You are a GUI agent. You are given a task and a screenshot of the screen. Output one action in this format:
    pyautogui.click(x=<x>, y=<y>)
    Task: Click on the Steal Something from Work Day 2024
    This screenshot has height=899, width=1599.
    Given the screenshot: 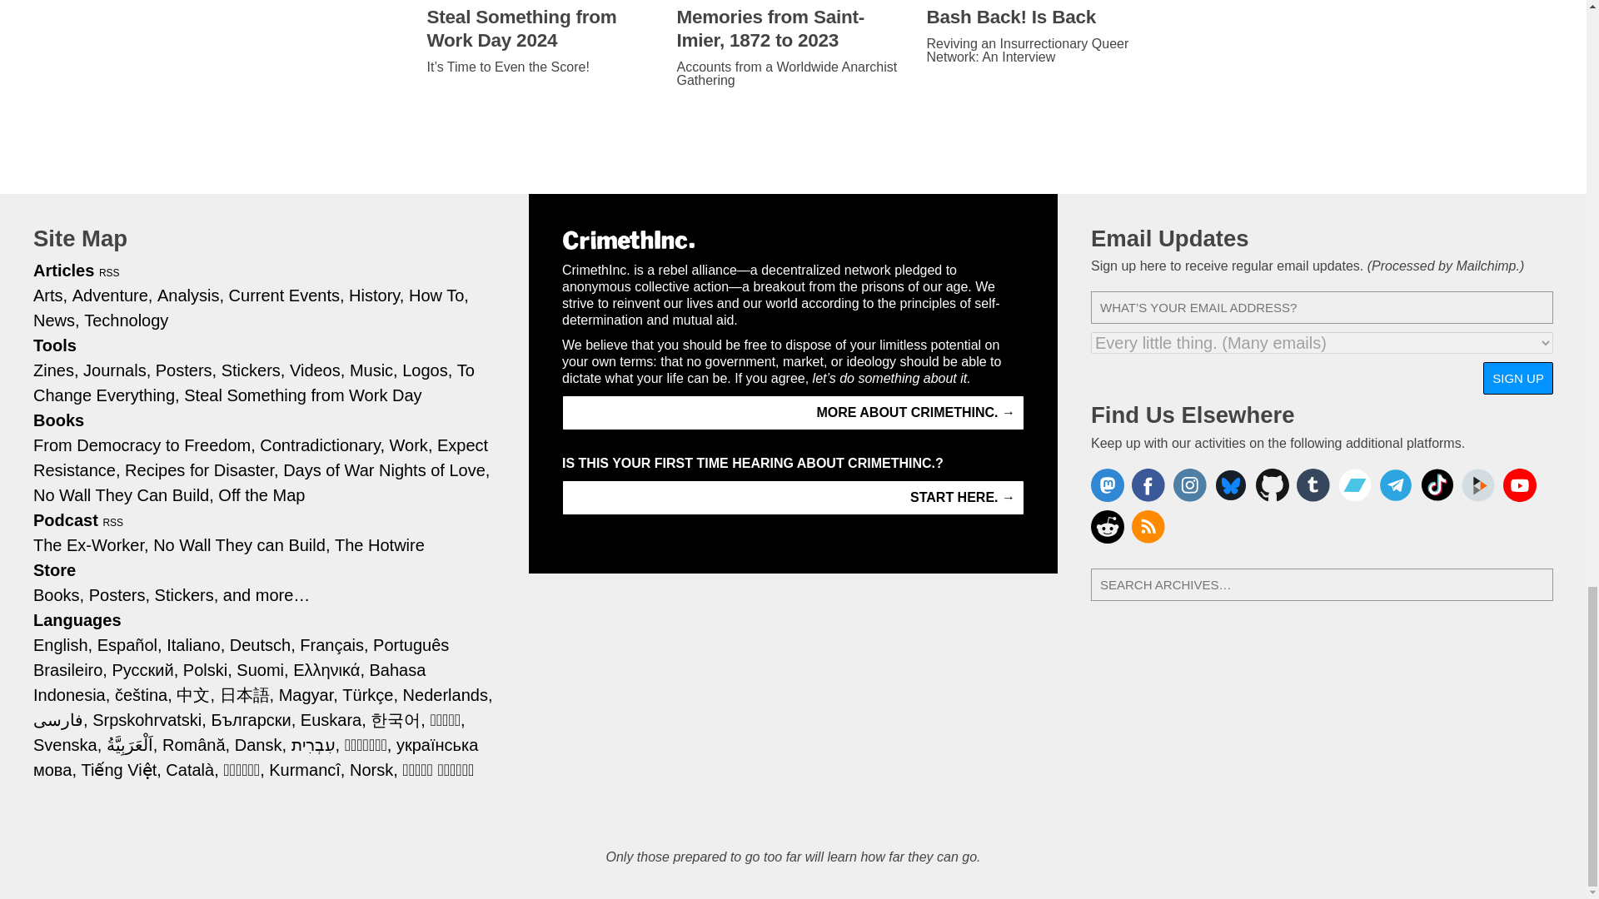 What is the action you would take?
    pyautogui.click(x=543, y=28)
    